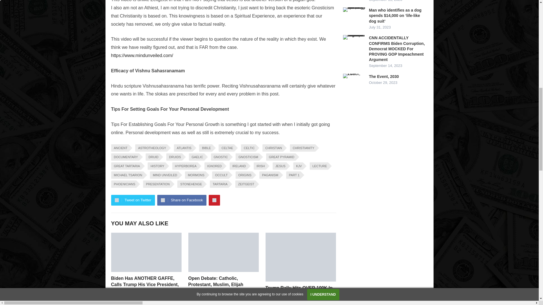 The image size is (543, 305). Describe the element at coordinates (119, 148) in the screenshot. I see `ANCIENT` at that location.